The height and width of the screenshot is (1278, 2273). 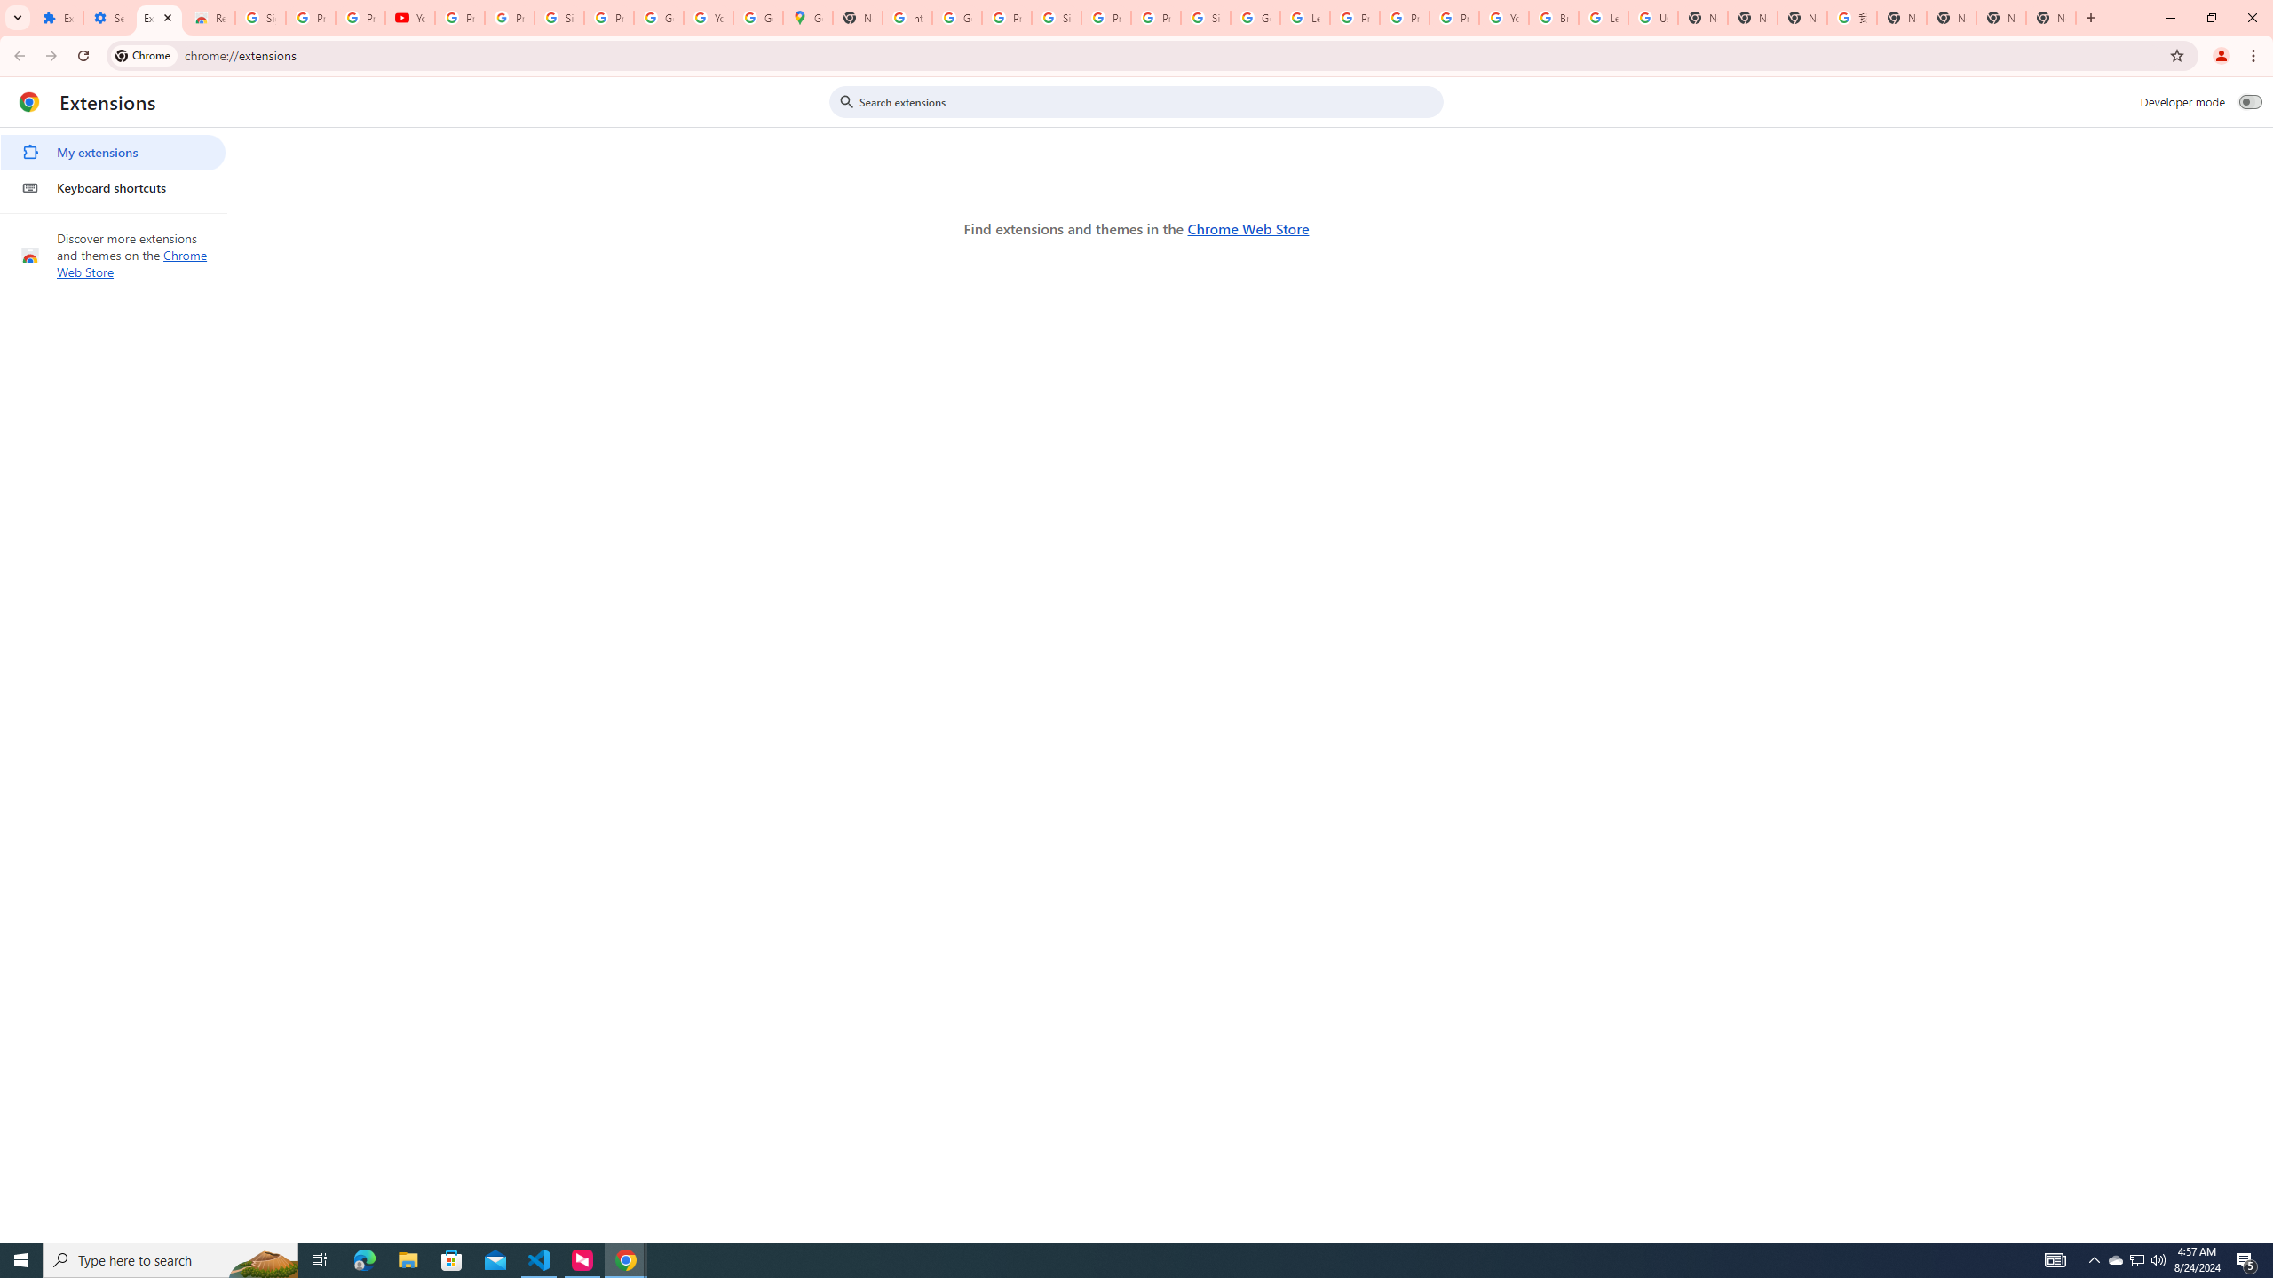 What do you see at coordinates (1503, 18) in the screenshot?
I see `YouTube` at bounding box center [1503, 18].